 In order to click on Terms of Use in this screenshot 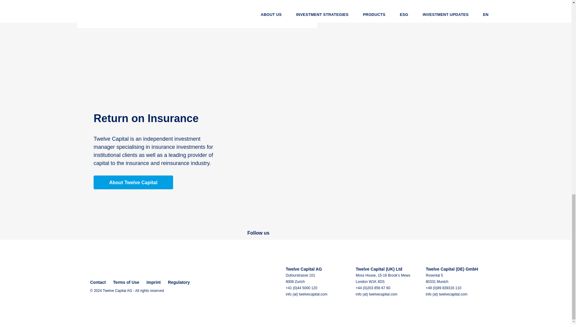, I will do `click(126, 282)`.